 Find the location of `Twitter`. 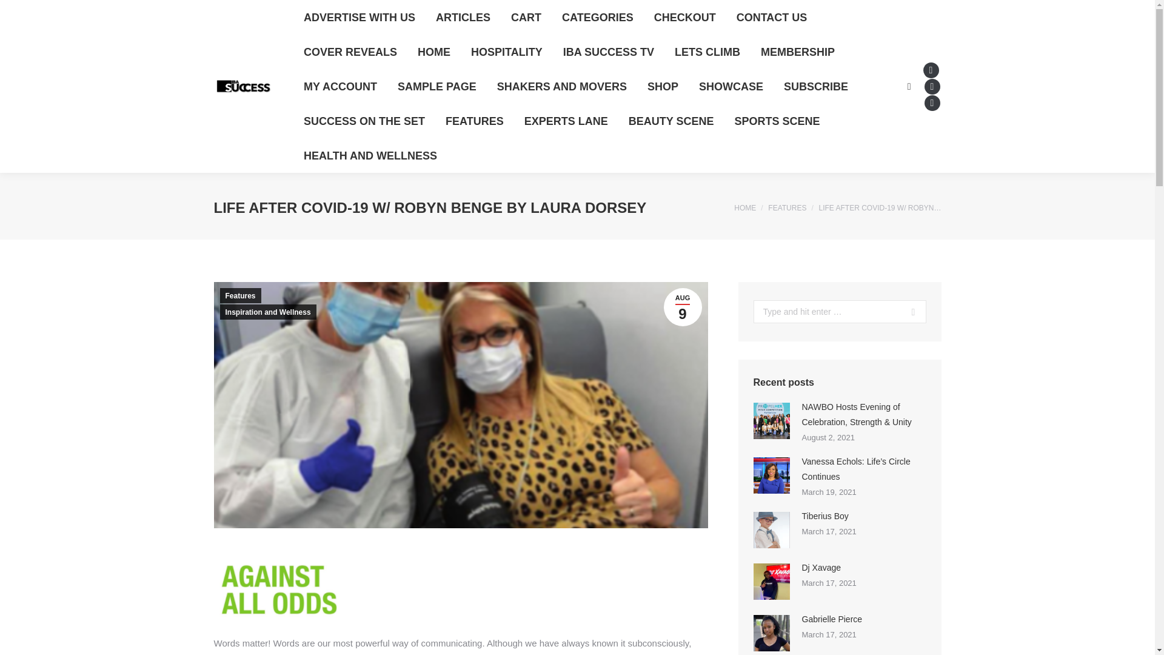

Twitter is located at coordinates (931, 86).